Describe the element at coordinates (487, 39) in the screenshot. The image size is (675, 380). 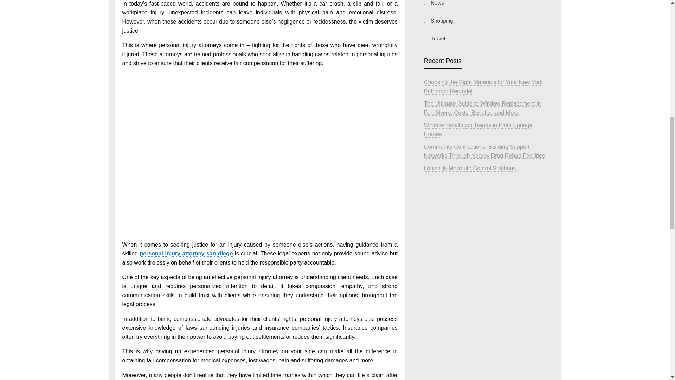
I see `Travel` at that location.